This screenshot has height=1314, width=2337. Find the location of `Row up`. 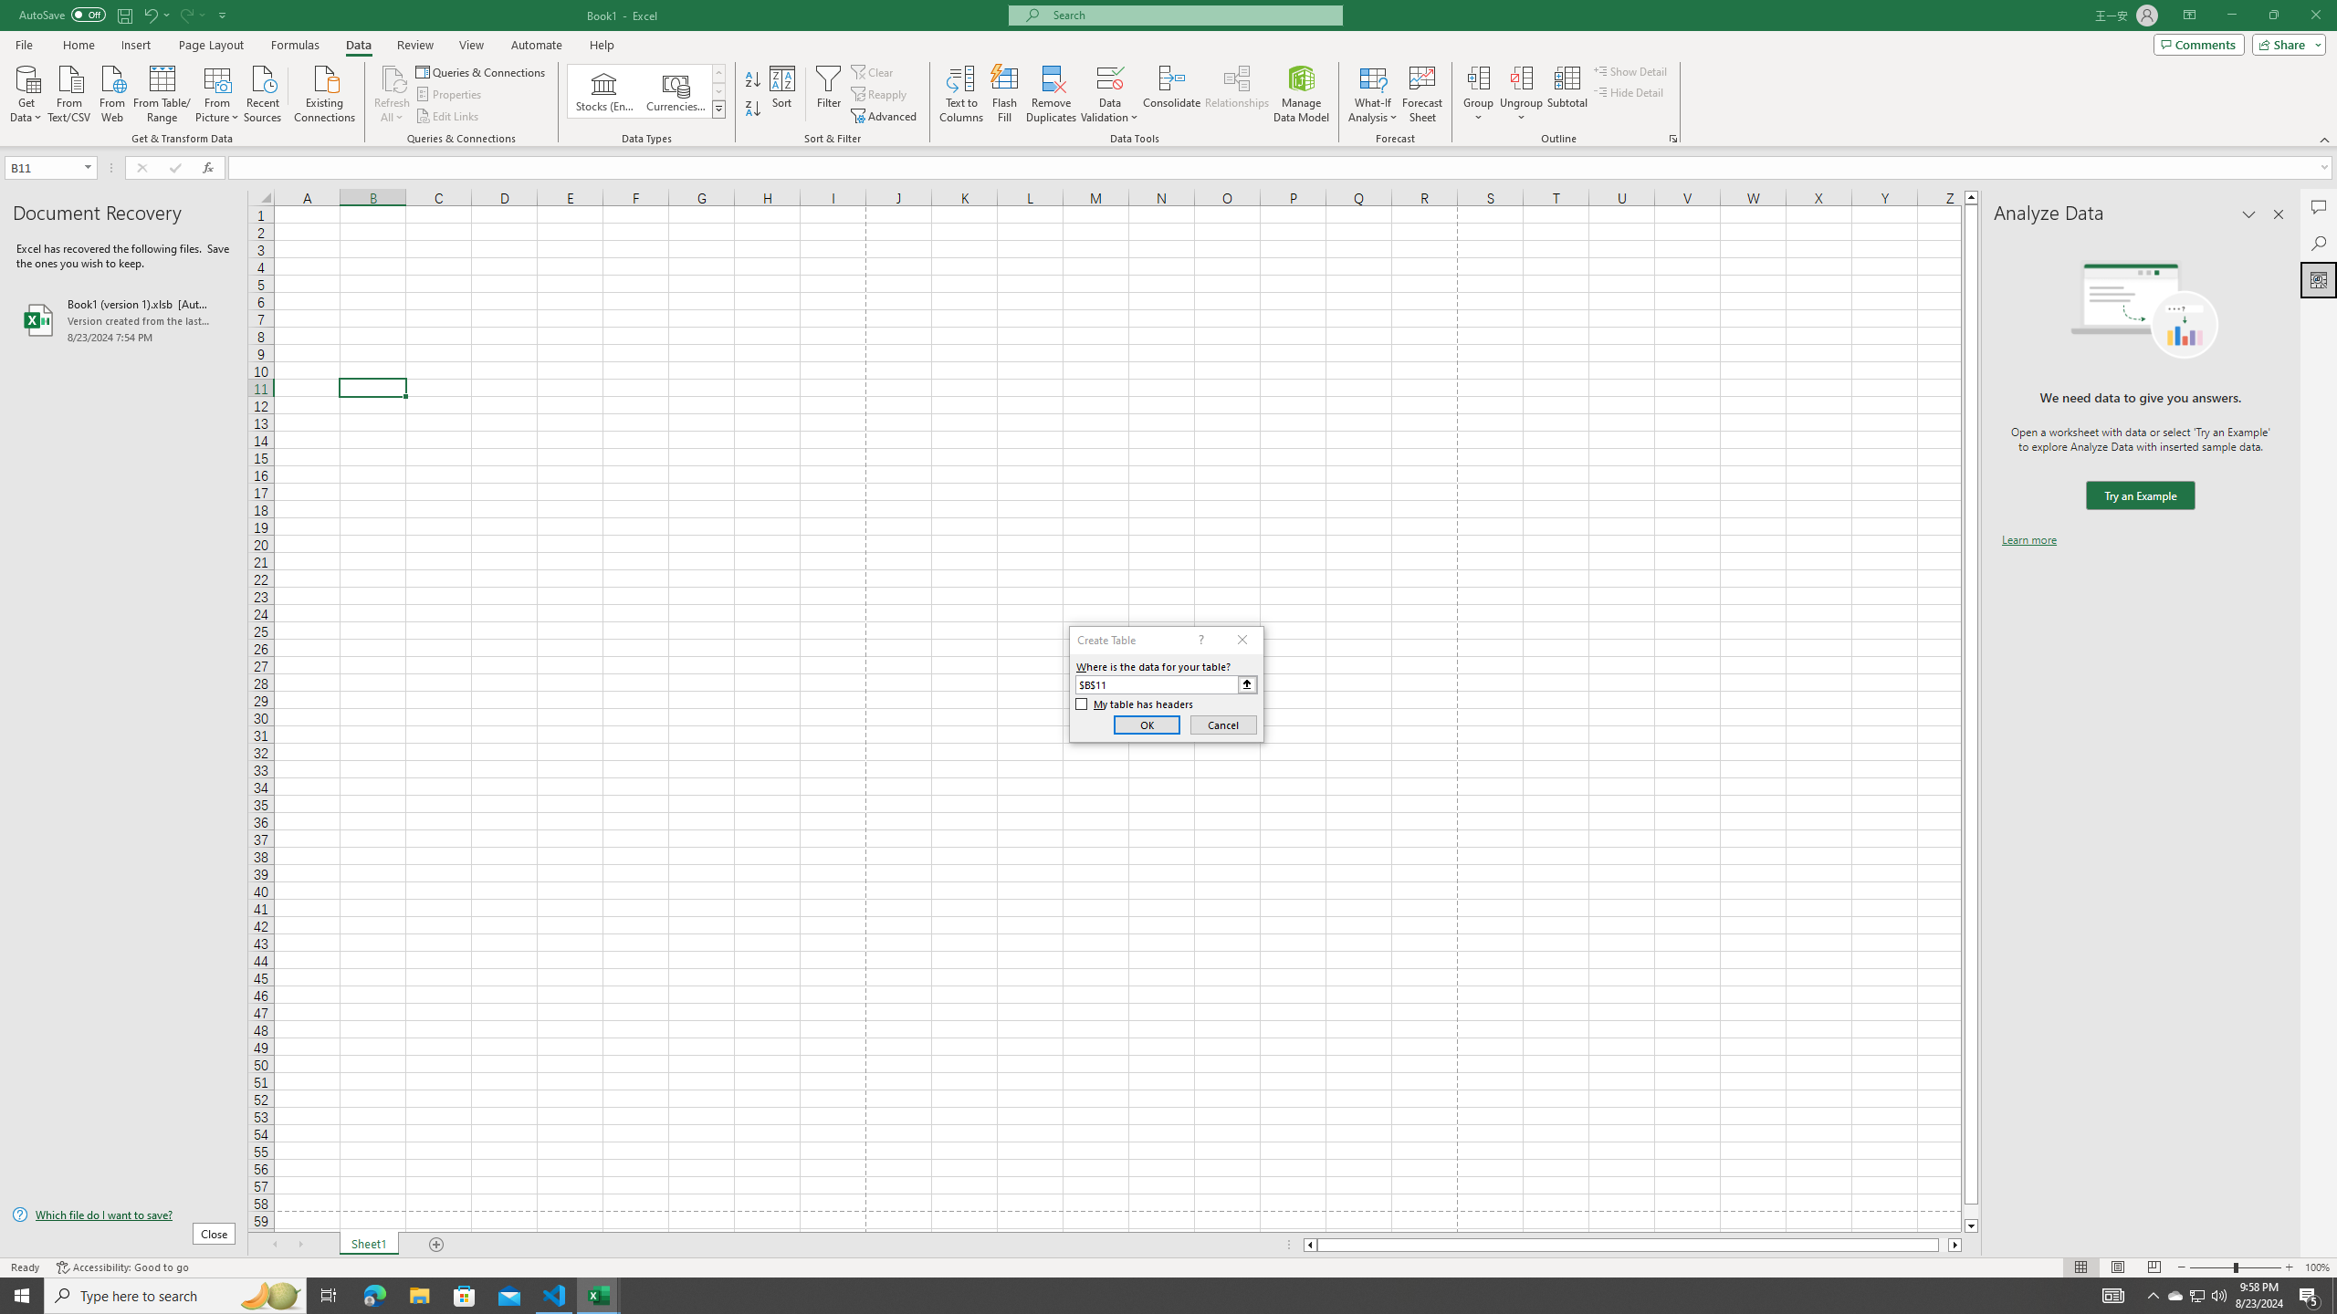

Row up is located at coordinates (719, 73).